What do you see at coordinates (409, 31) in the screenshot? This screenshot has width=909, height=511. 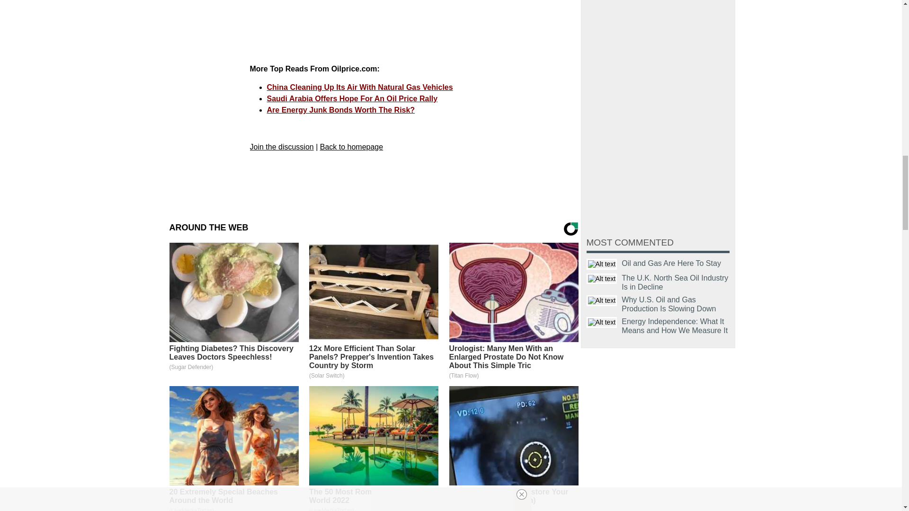 I see `3rd party ad content` at bounding box center [409, 31].